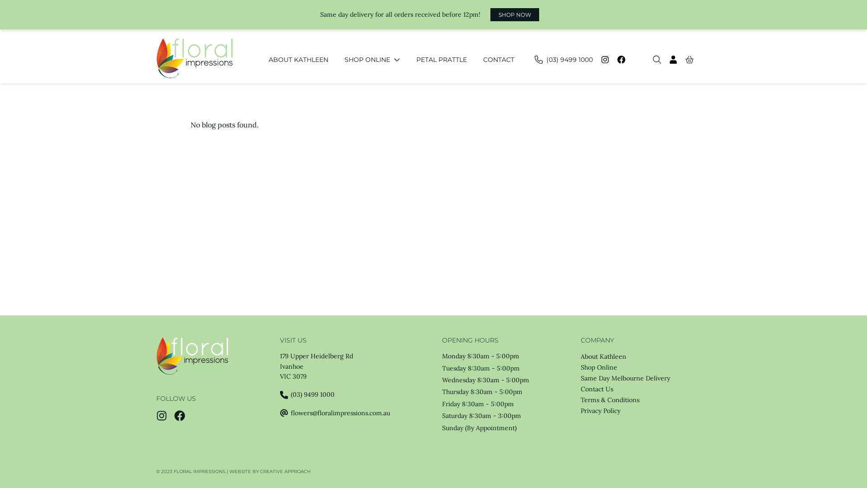  What do you see at coordinates (181, 419) in the screenshot?
I see `Facebook` at bounding box center [181, 419].